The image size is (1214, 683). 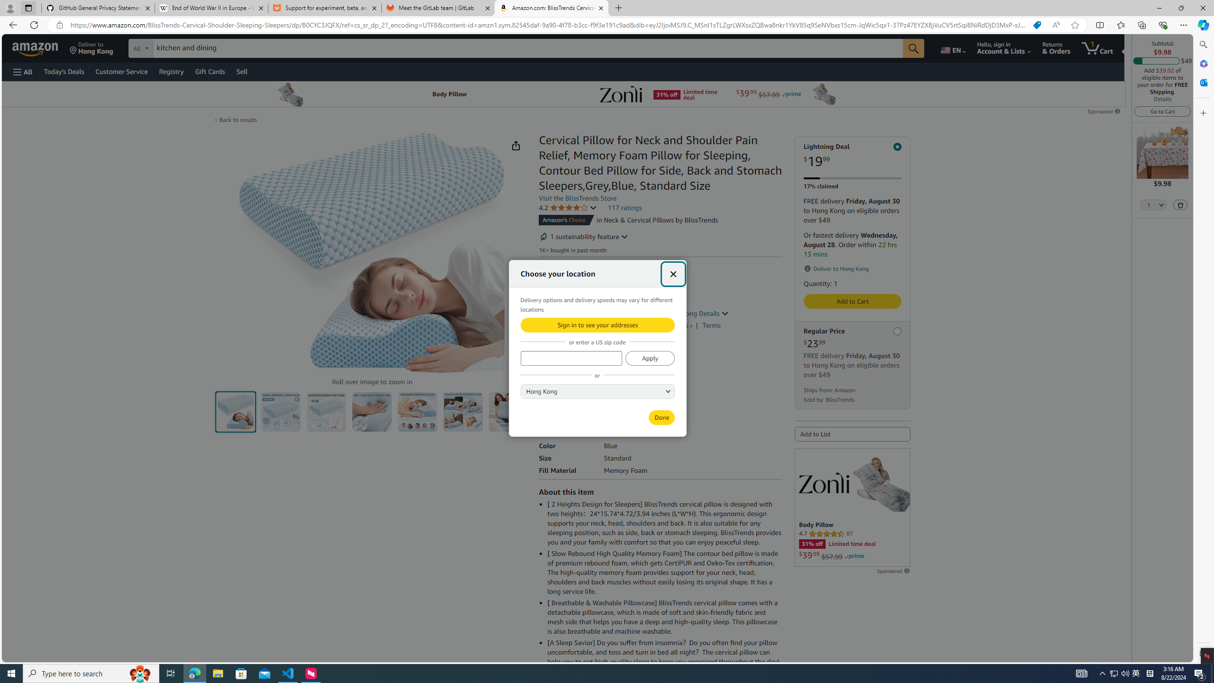 What do you see at coordinates (1181, 205) in the screenshot?
I see `Delete` at bounding box center [1181, 205].